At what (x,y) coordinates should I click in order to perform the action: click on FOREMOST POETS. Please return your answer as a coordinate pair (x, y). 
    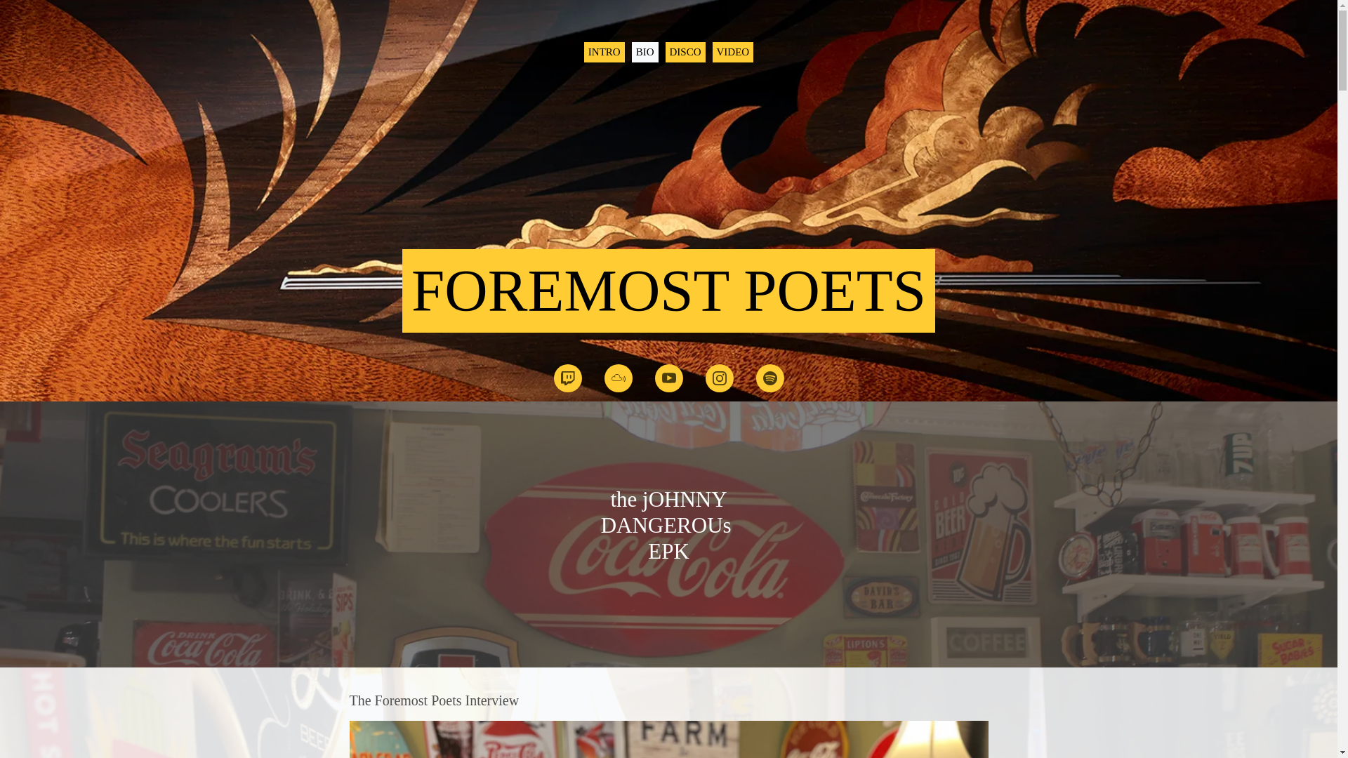
    Looking at the image, I should click on (668, 305).